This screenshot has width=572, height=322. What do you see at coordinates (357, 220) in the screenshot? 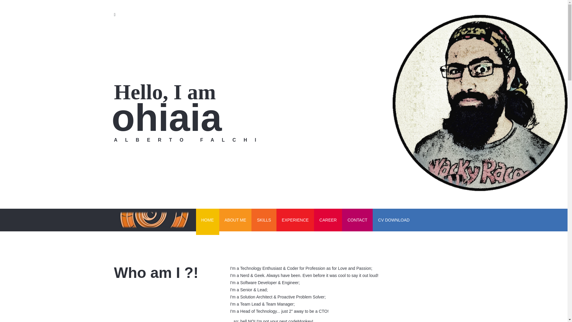
I see `CONTACT` at bounding box center [357, 220].